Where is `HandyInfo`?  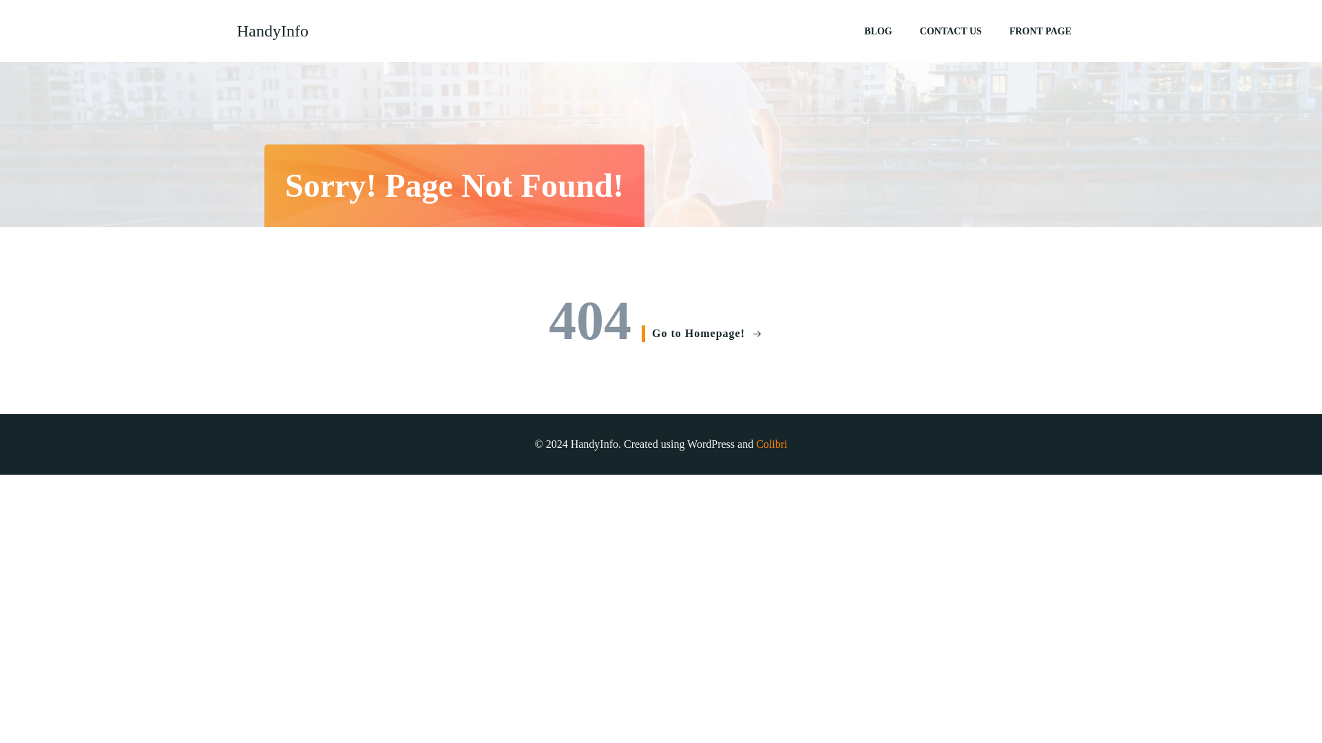
HandyInfo is located at coordinates (272, 30).